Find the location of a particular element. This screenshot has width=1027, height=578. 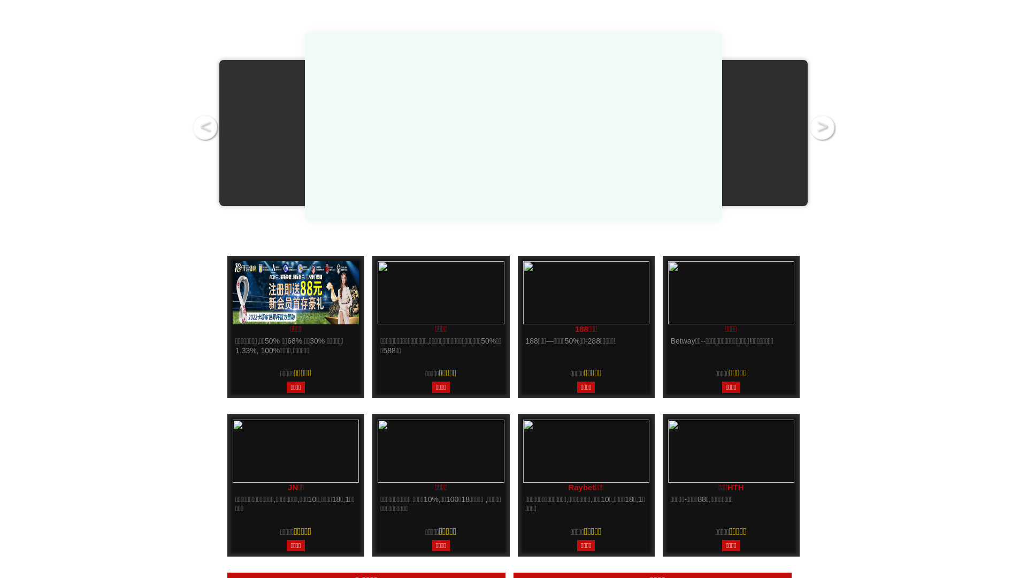

CAREER is located at coordinates (677, 52).